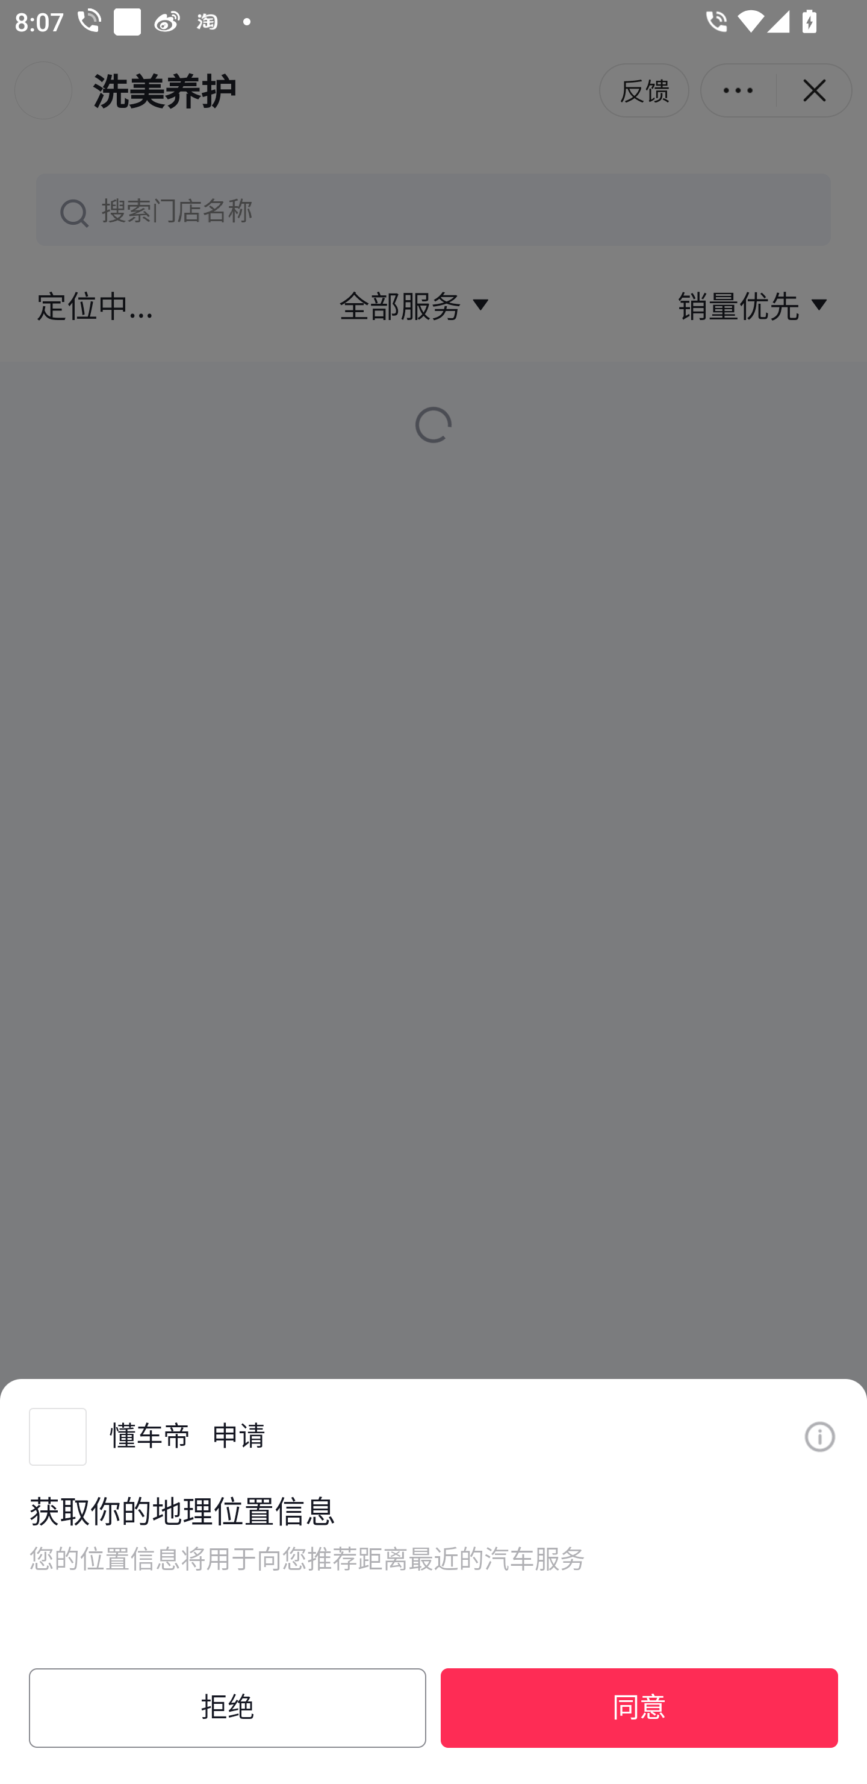 This screenshot has width=867, height=1784. What do you see at coordinates (639, 1708) in the screenshot?
I see `同意` at bounding box center [639, 1708].